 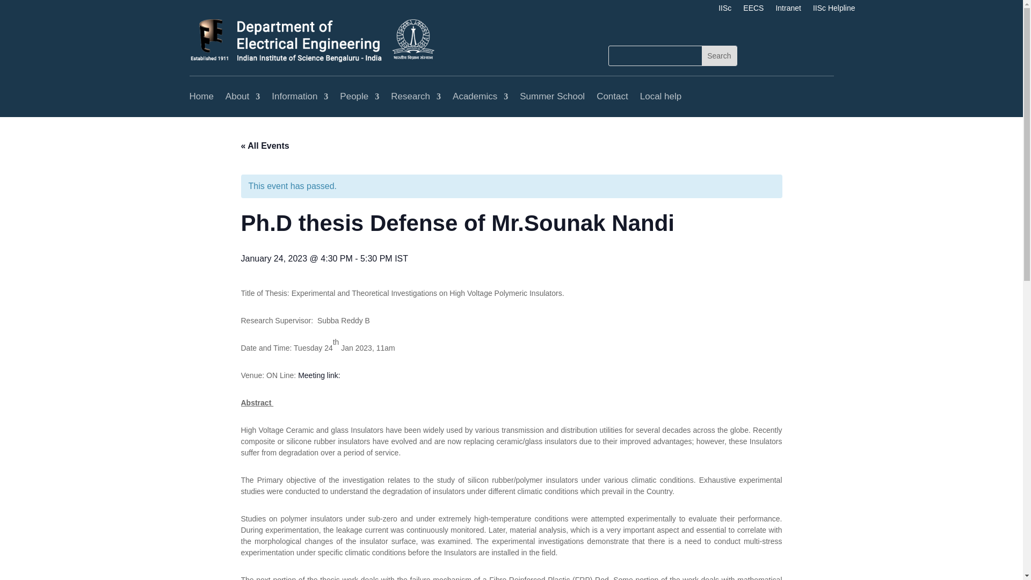 What do you see at coordinates (416, 97) in the screenshot?
I see `Research` at bounding box center [416, 97].